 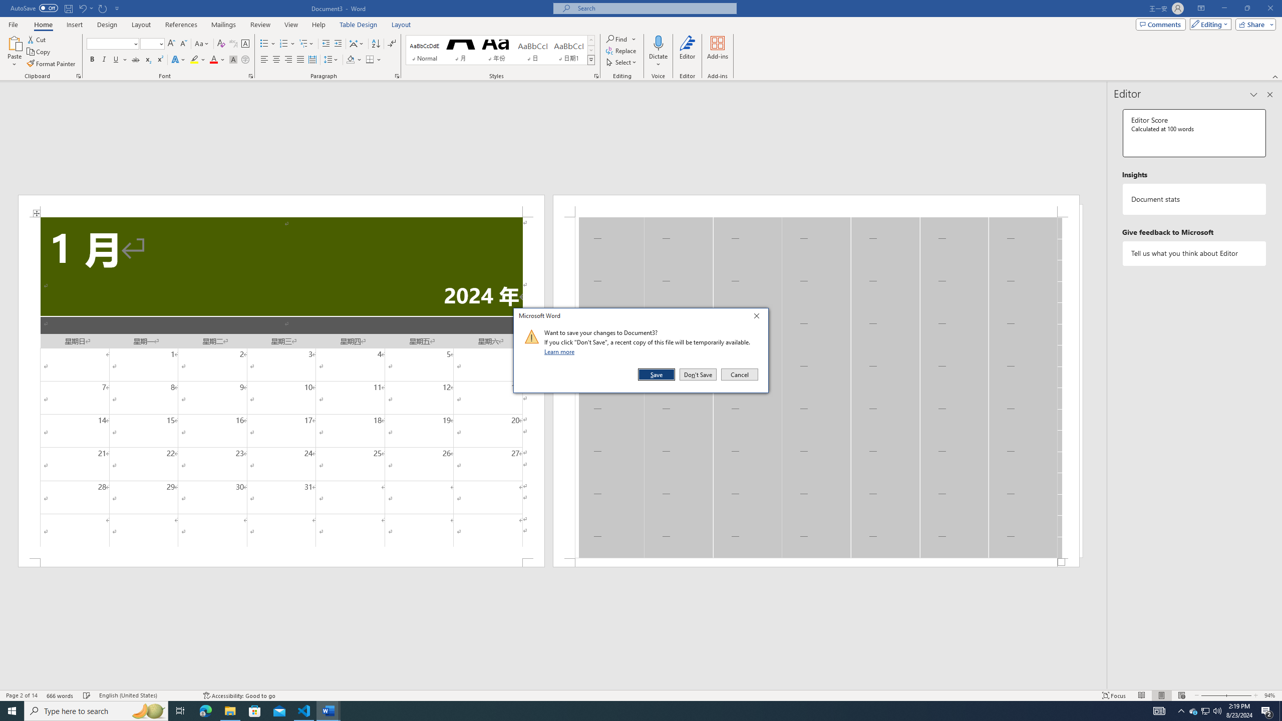 I want to click on File Explorer - 1 running window, so click(x=1206, y=711).